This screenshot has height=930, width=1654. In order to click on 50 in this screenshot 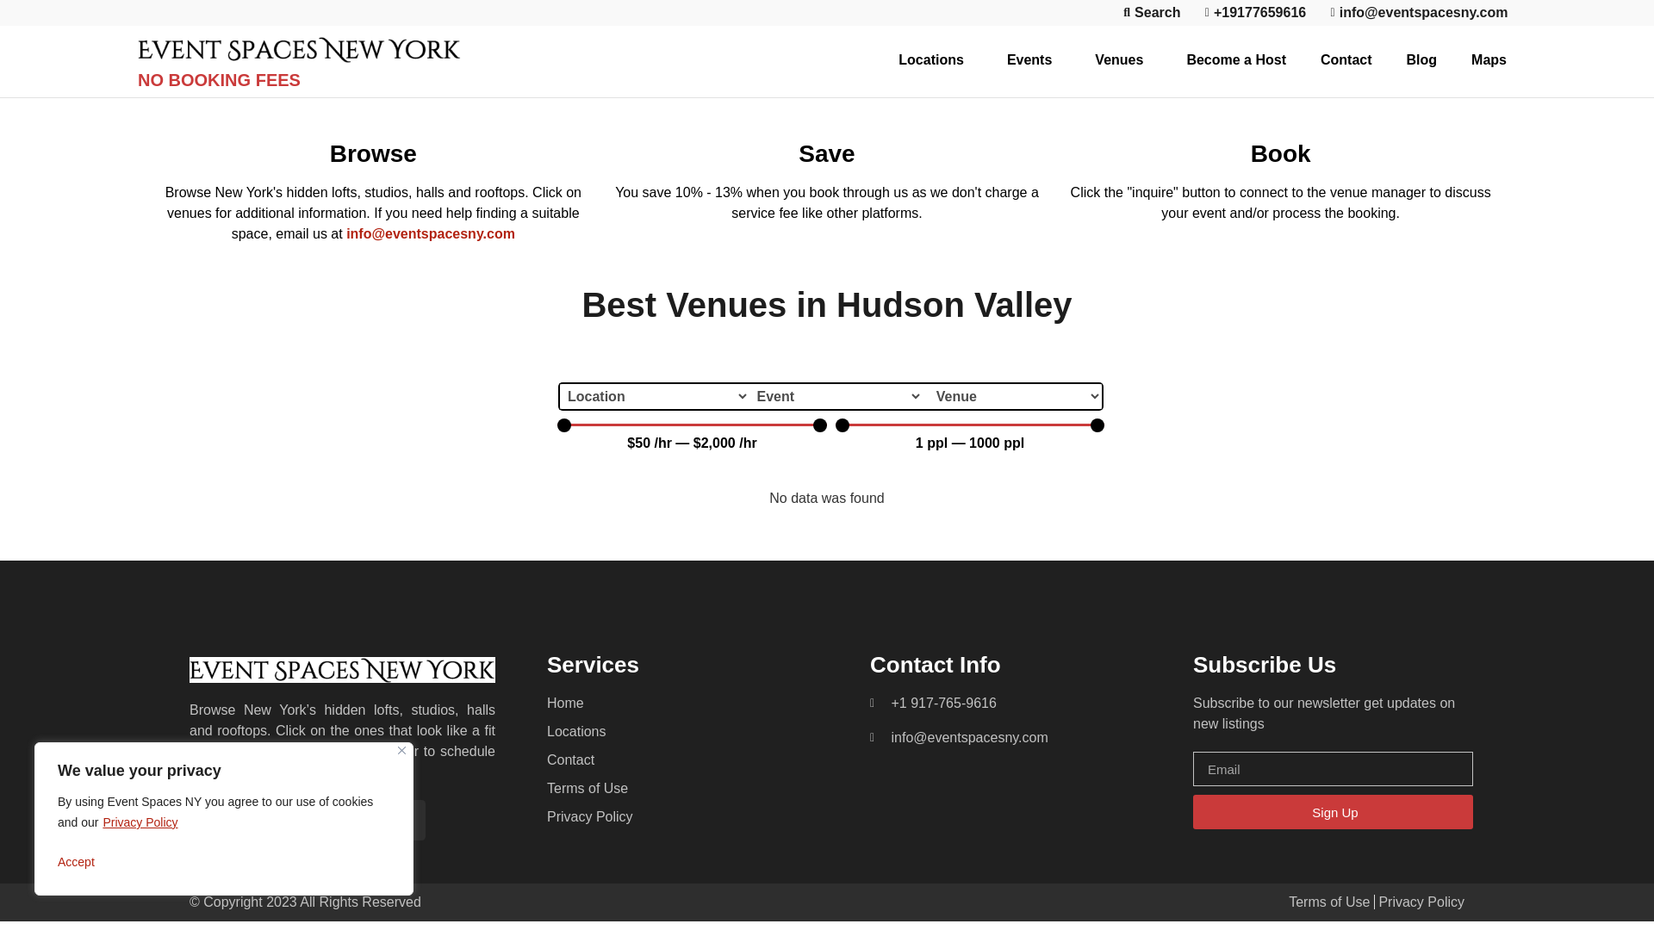, I will do `click(693, 425)`.